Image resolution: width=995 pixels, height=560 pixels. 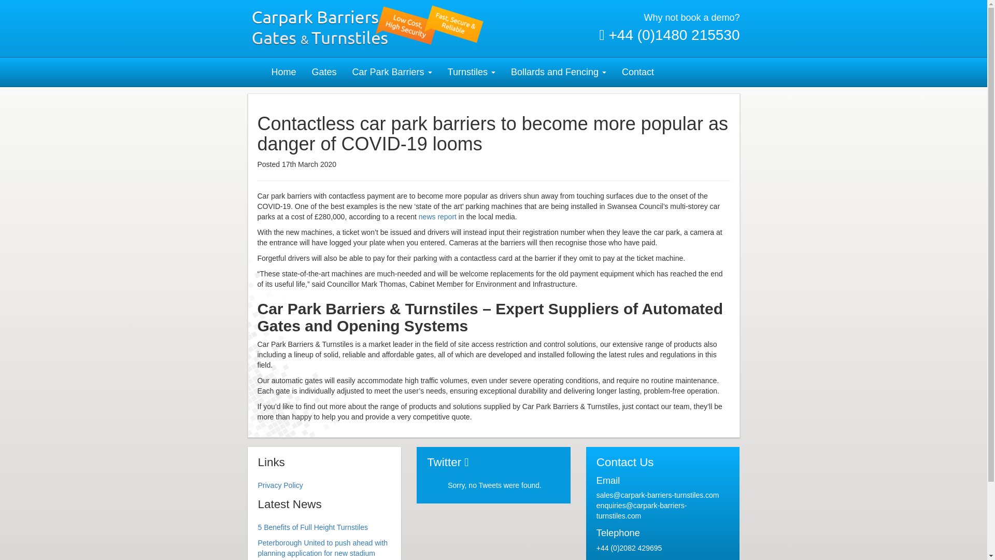 What do you see at coordinates (392, 72) in the screenshot?
I see `Car Park Barriers` at bounding box center [392, 72].